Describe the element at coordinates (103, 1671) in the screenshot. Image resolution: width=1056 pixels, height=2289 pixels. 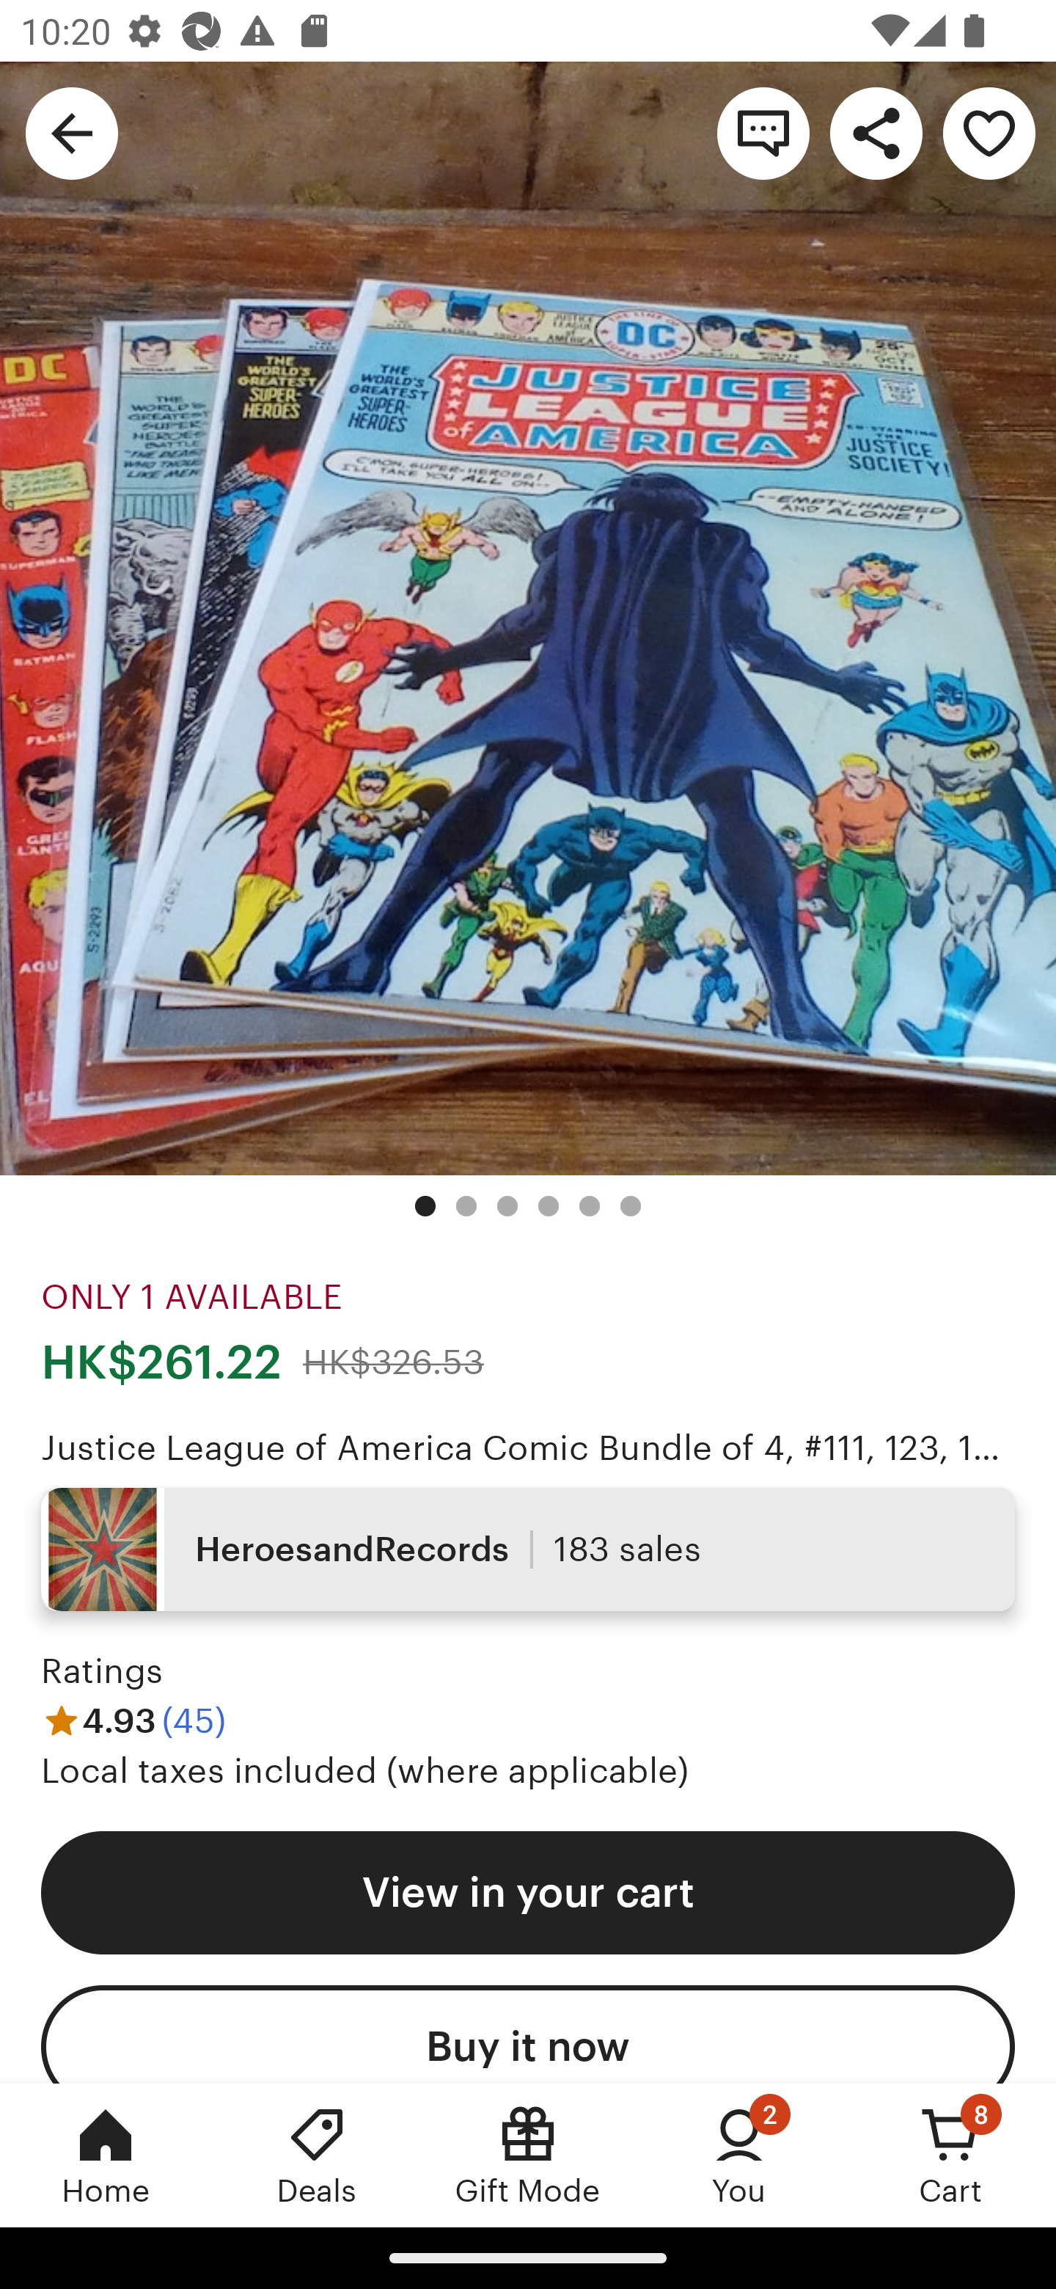
I see `Ratings` at that location.